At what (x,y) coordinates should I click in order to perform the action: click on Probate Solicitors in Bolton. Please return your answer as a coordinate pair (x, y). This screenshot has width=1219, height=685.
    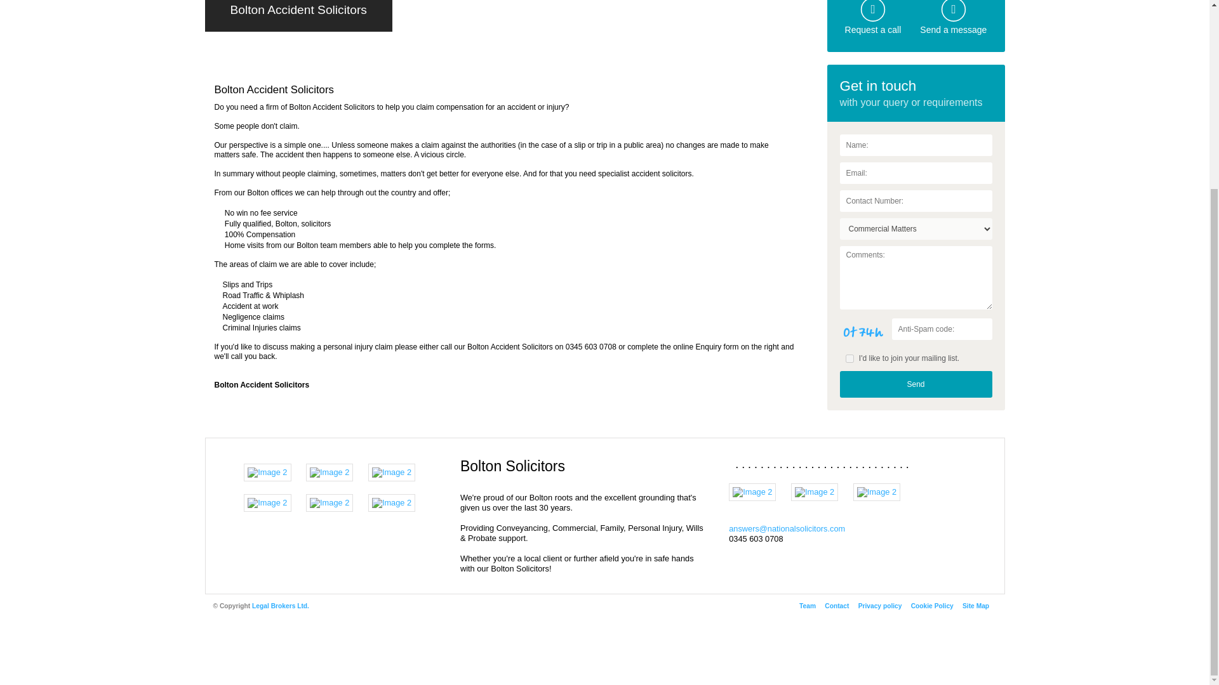
    Looking at the image, I should click on (391, 503).